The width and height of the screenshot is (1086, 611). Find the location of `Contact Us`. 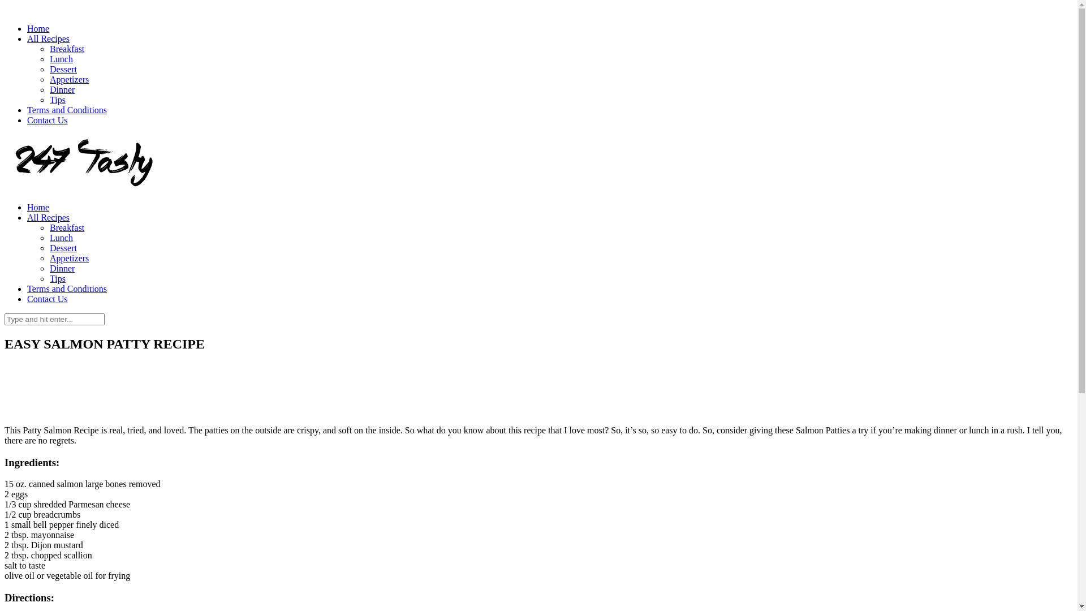

Contact Us is located at coordinates (48, 299).